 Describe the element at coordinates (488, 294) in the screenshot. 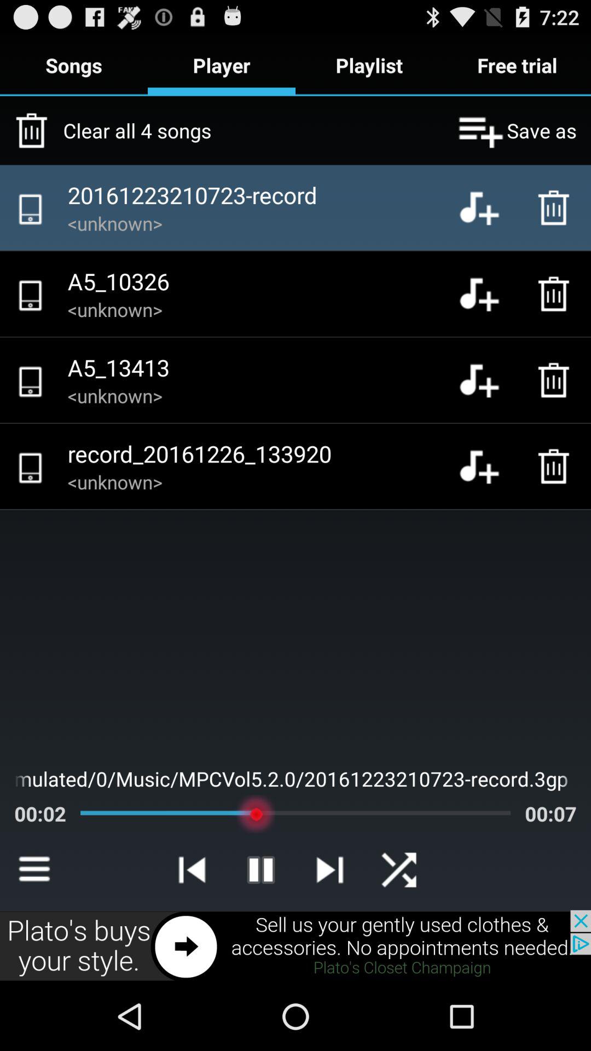

I see `add to playlist` at that location.